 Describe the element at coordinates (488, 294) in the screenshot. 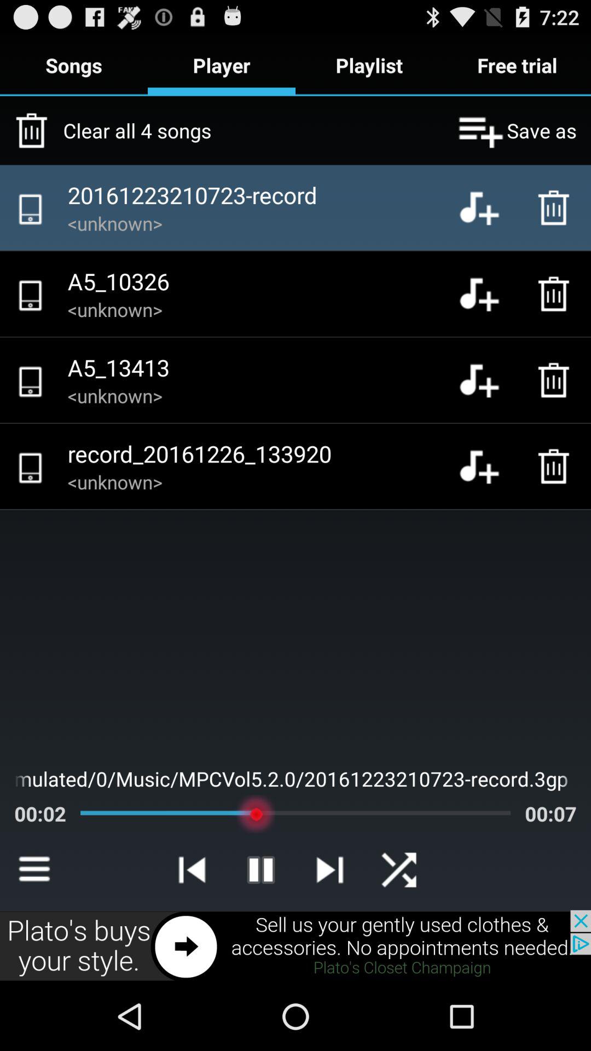

I see `add to playlist` at that location.